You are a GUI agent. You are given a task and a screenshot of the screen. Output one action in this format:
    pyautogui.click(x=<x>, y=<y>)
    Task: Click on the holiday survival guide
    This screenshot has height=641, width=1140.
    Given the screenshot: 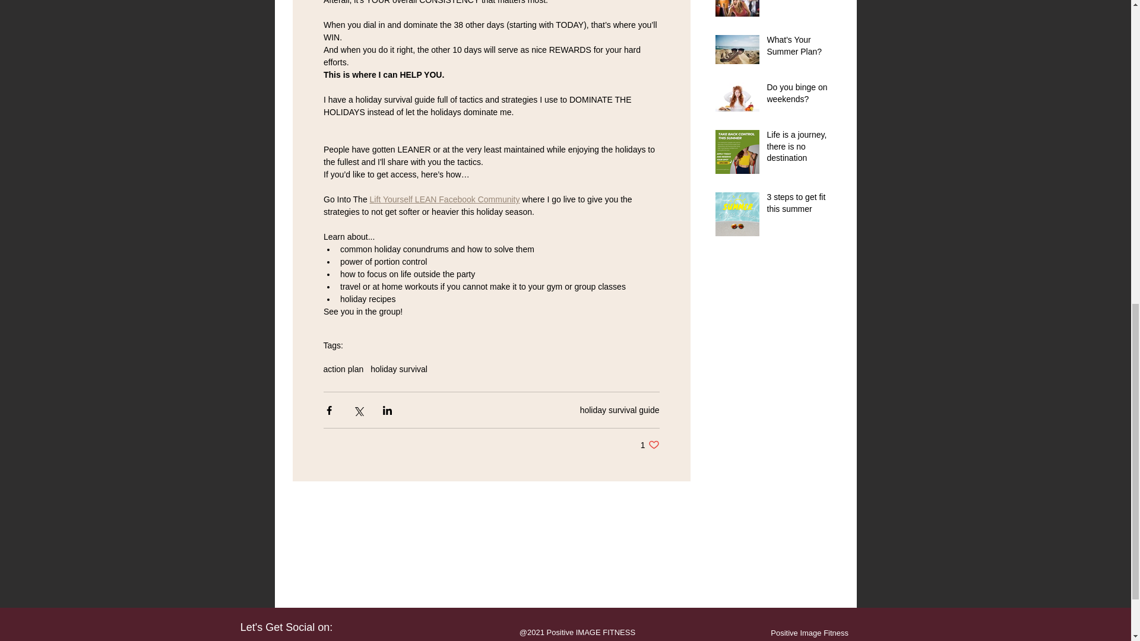 What is the action you would take?
    pyautogui.click(x=444, y=199)
    